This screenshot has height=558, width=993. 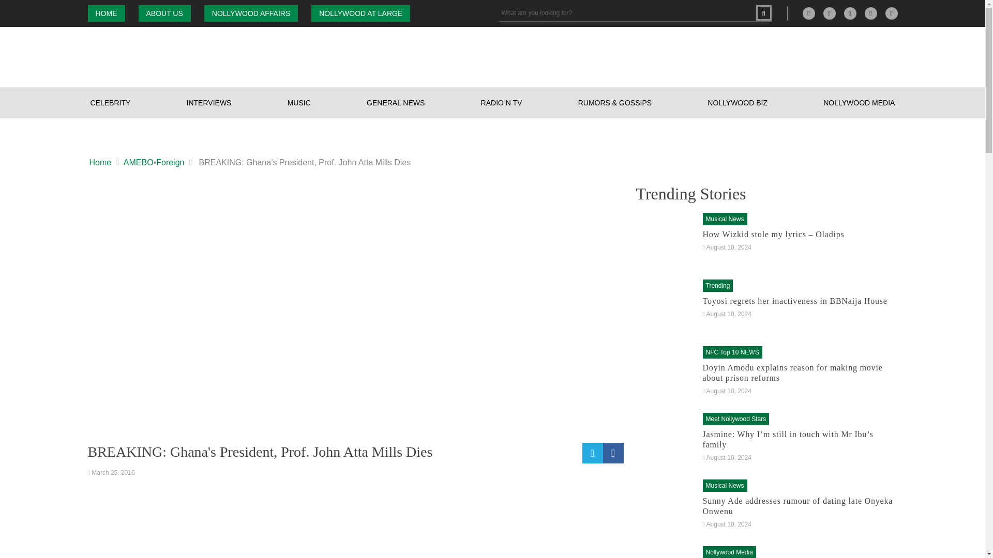 What do you see at coordinates (251, 13) in the screenshot?
I see `NOLLYWOOD AFFAIRS` at bounding box center [251, 13].